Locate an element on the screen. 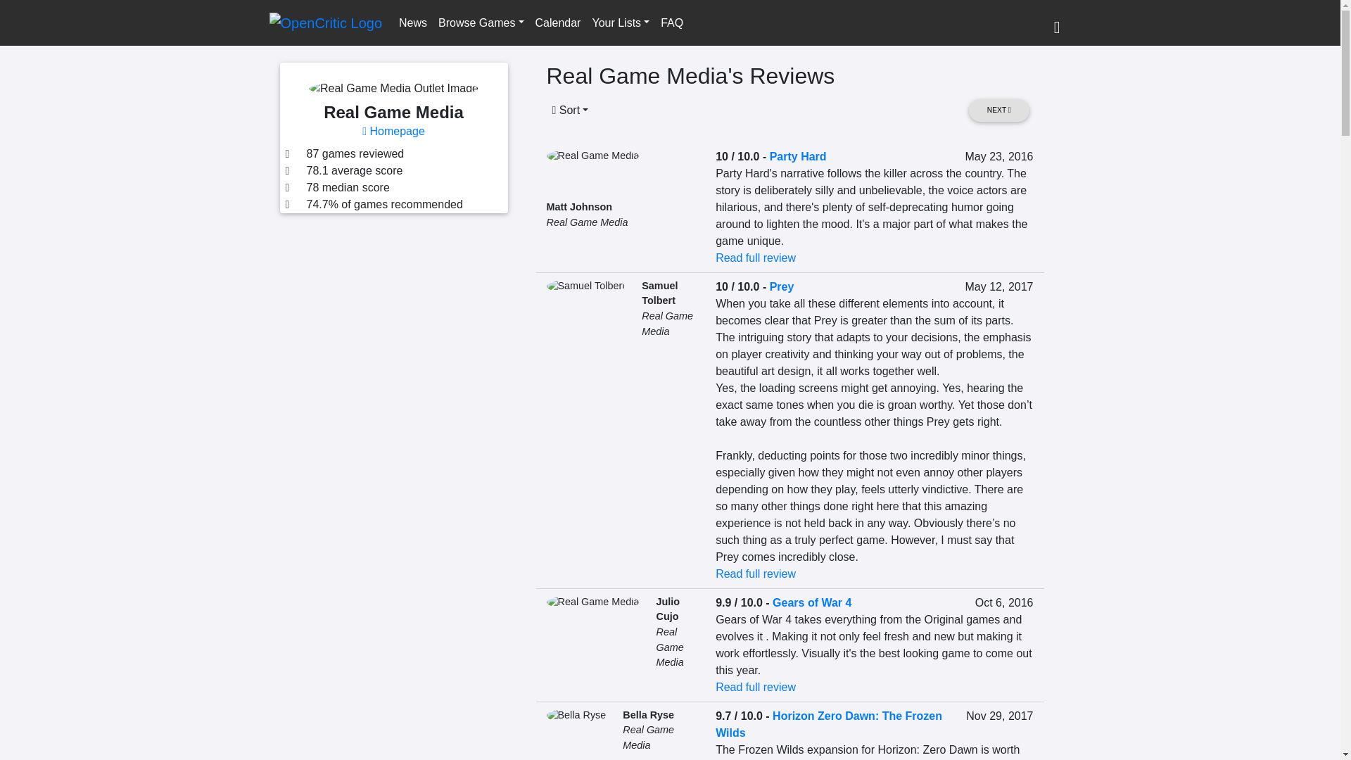 The image size is (1351, 760). NEXT is located at coordinates (998, 110).